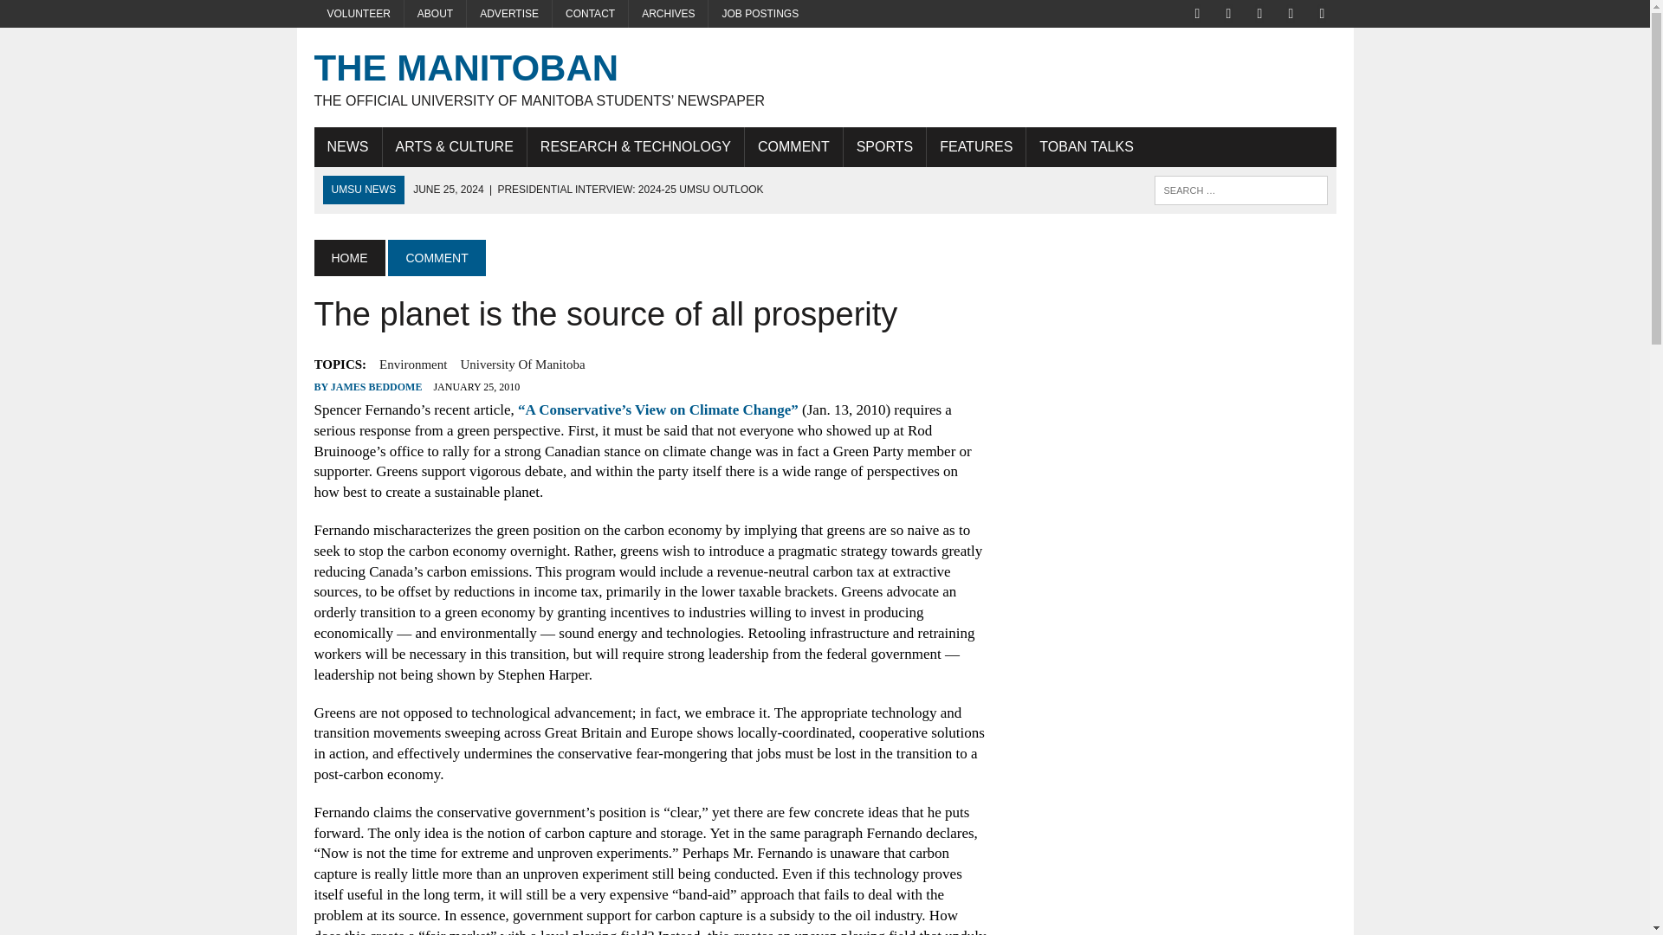 This screenshot has height=935, width=1663. What do you see at coordinates (793, 147) in the screenshot?
I see `COMMENT` at bounding box center [793, 147].